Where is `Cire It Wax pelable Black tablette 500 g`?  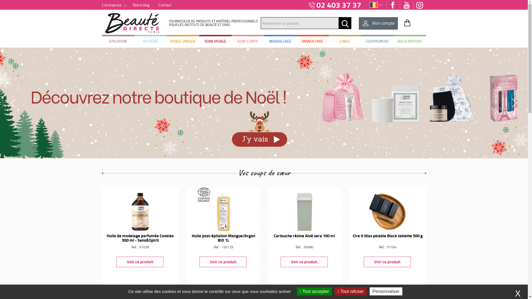 Cire It Wax pelable Black tablette 500 g is located at coordinates (388, 236).